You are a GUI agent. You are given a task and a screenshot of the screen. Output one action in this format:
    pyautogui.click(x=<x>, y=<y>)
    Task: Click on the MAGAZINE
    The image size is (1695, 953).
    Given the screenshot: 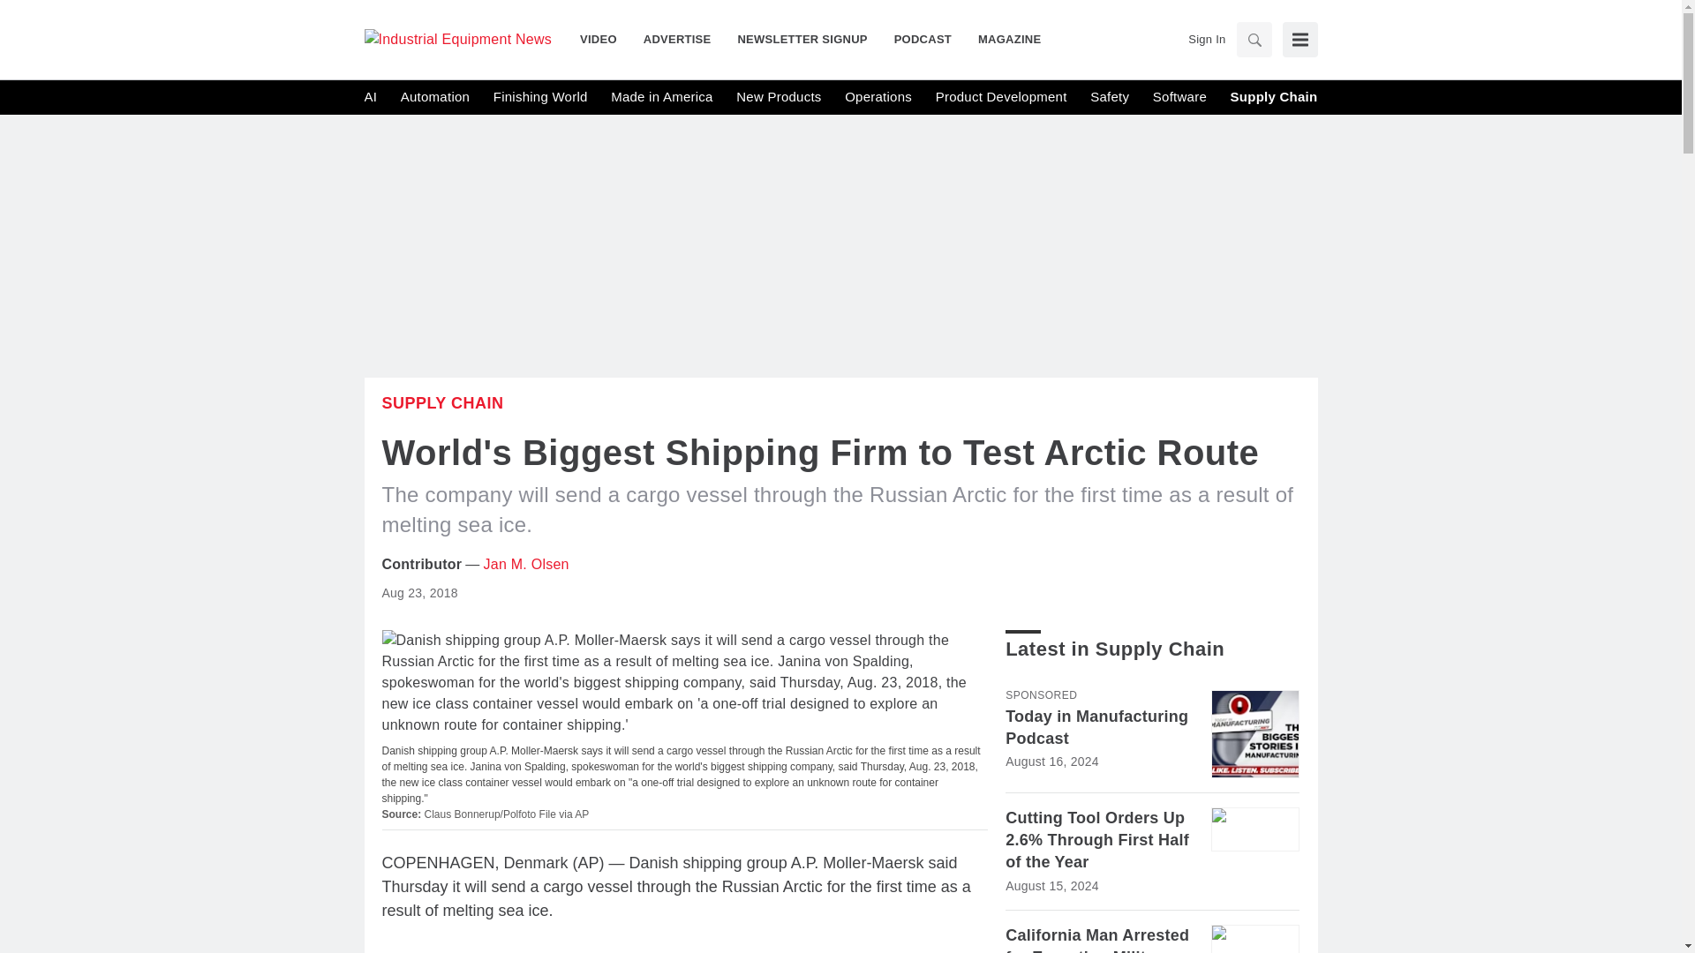 What is the action you would take?
    pyautogui.click(x=1002, y=39)
    